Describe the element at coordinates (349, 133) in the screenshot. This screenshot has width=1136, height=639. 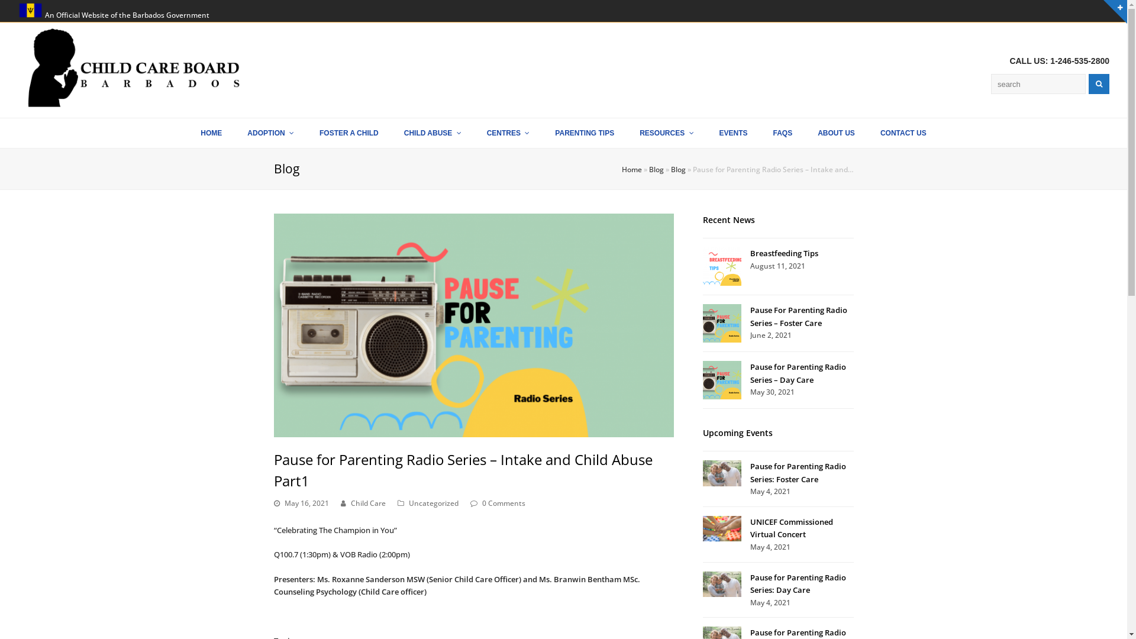
I see `FOSTER A CHILD` at that location.